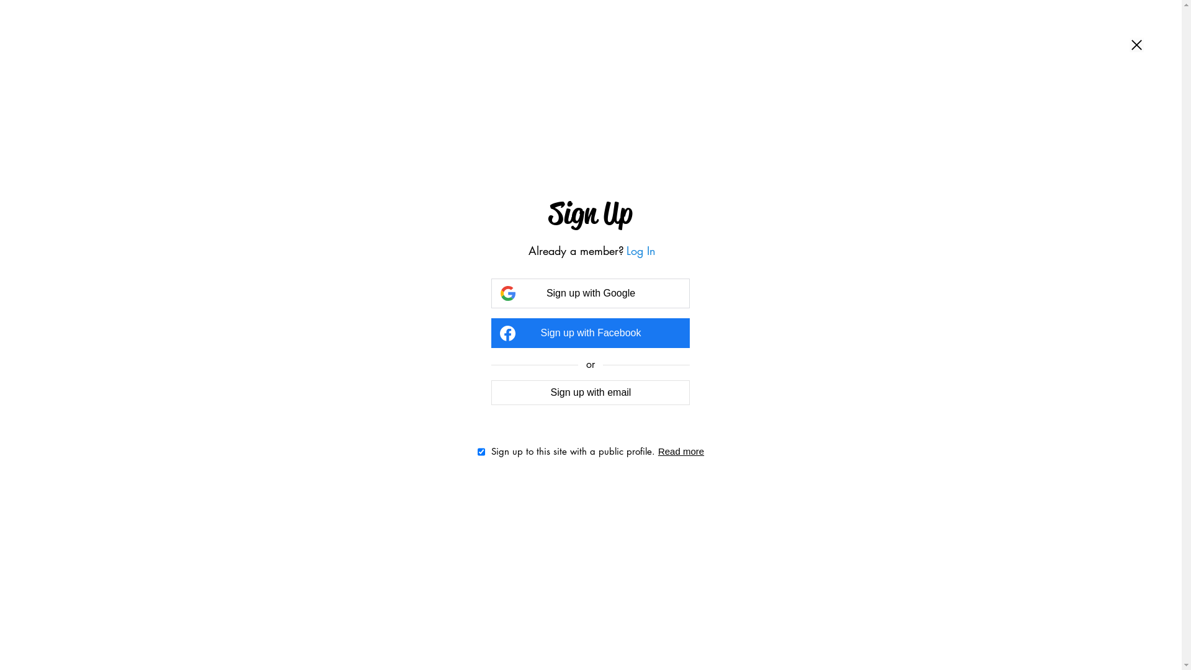 The height and width of the screenshot is (670, 1191). Describe the element at coordinates (591, 333) in the screenshot. I see `Sign up with Facebook` at that location.